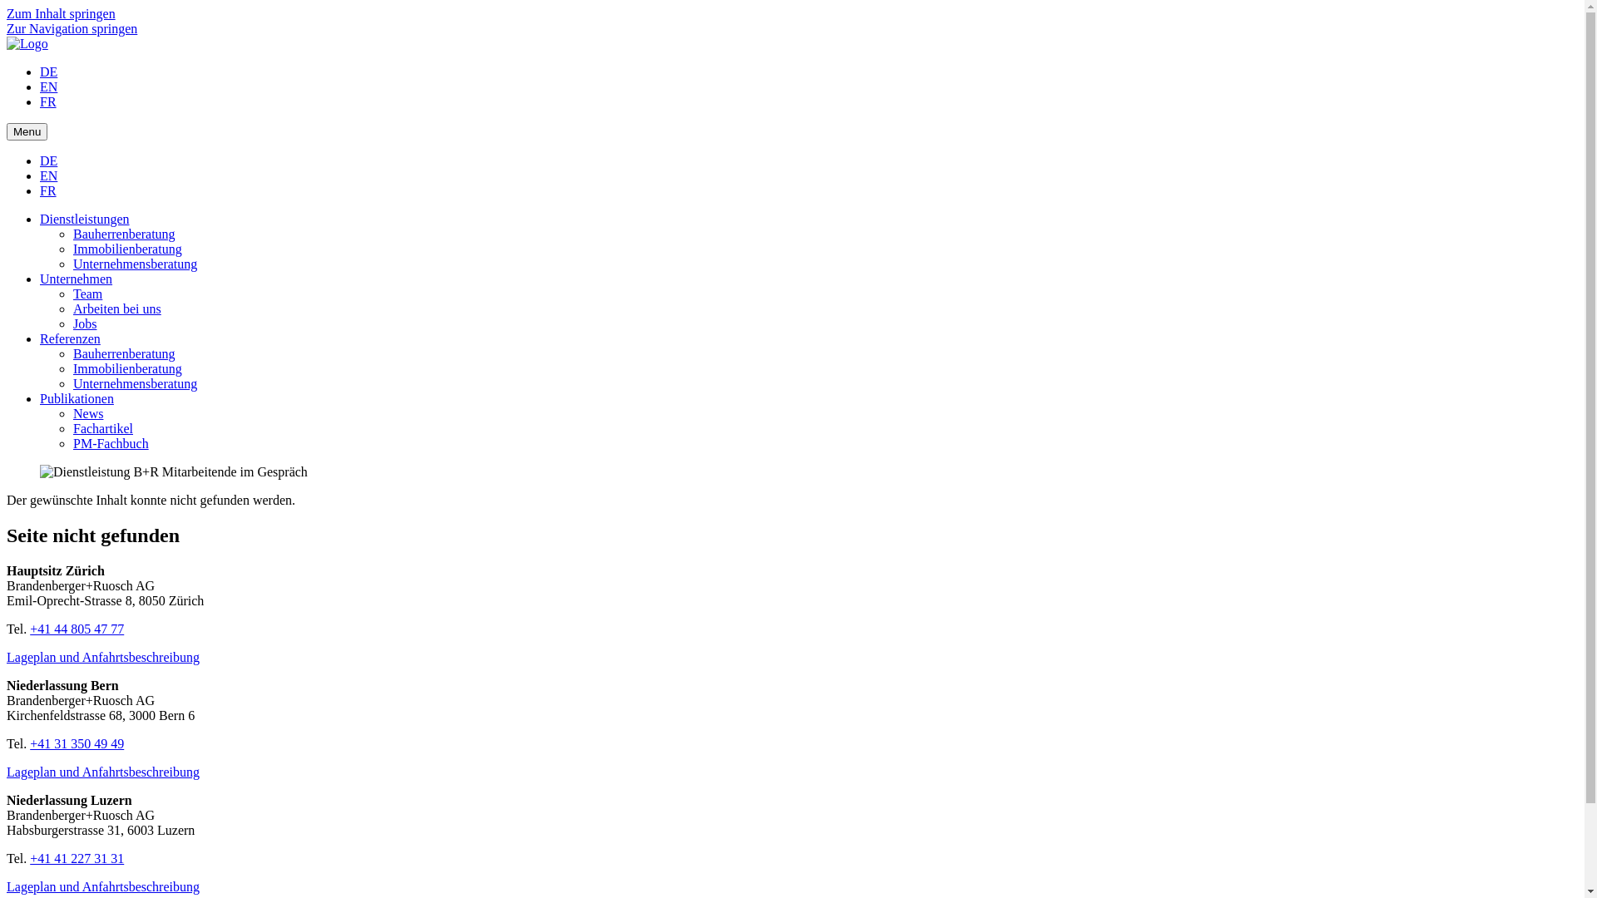  I want to click on Zur Navigation springen, so click(72, 28).